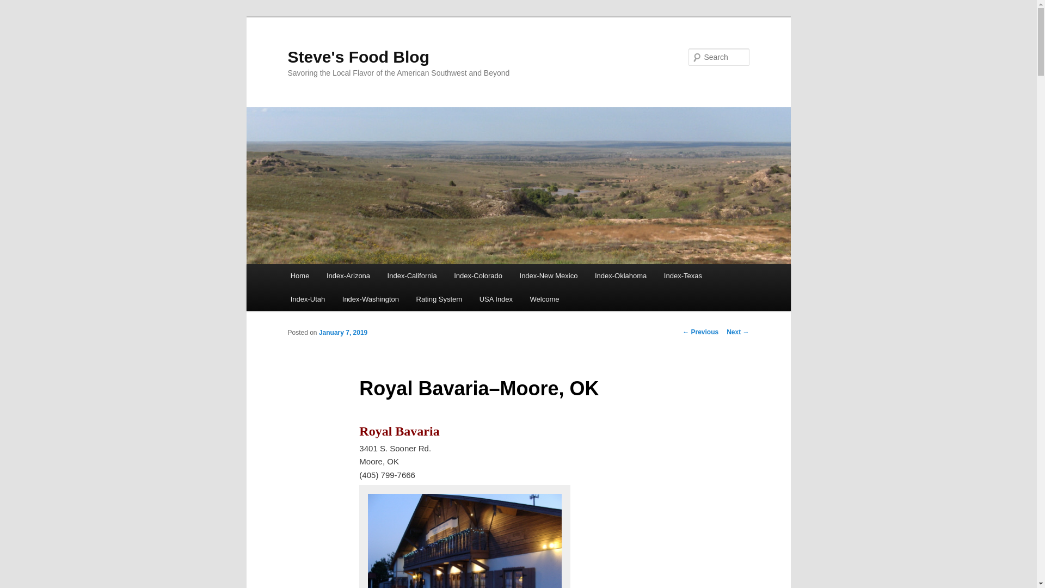  What do you see at coordinates (478, 275) in the screenshot?
I see `Index-Colorado` at bounding box center [478, 275].